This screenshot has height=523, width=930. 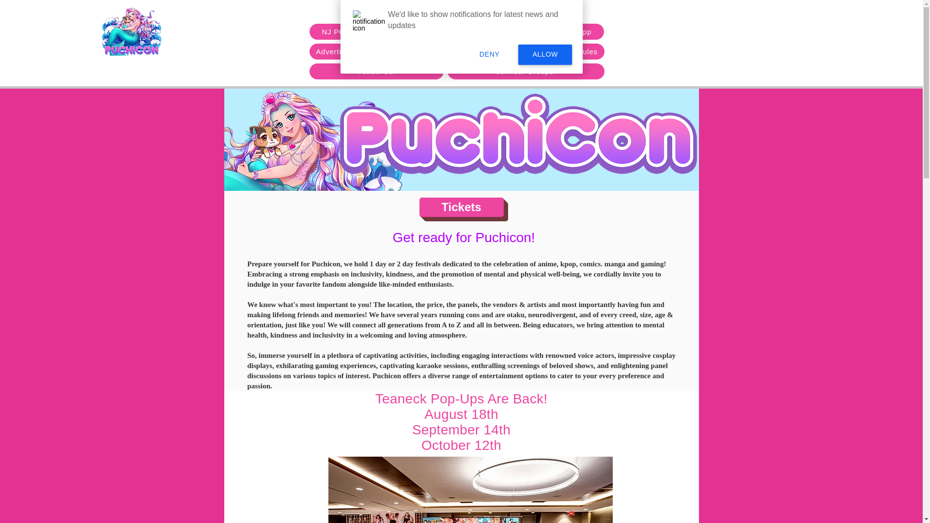 I want to click on Contact, so click(x=410, y=51).